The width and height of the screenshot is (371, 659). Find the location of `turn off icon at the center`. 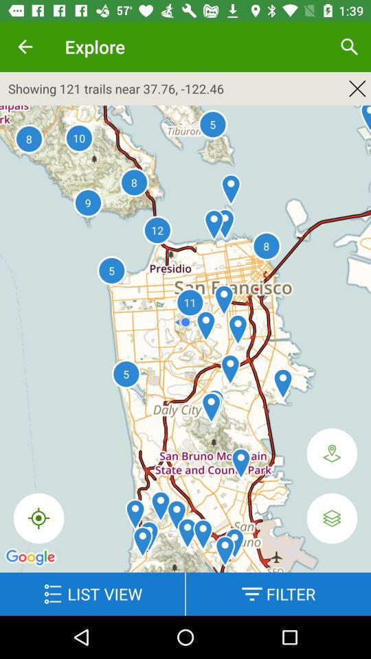

turn off icon at the center is located at coordinates (185, 343).